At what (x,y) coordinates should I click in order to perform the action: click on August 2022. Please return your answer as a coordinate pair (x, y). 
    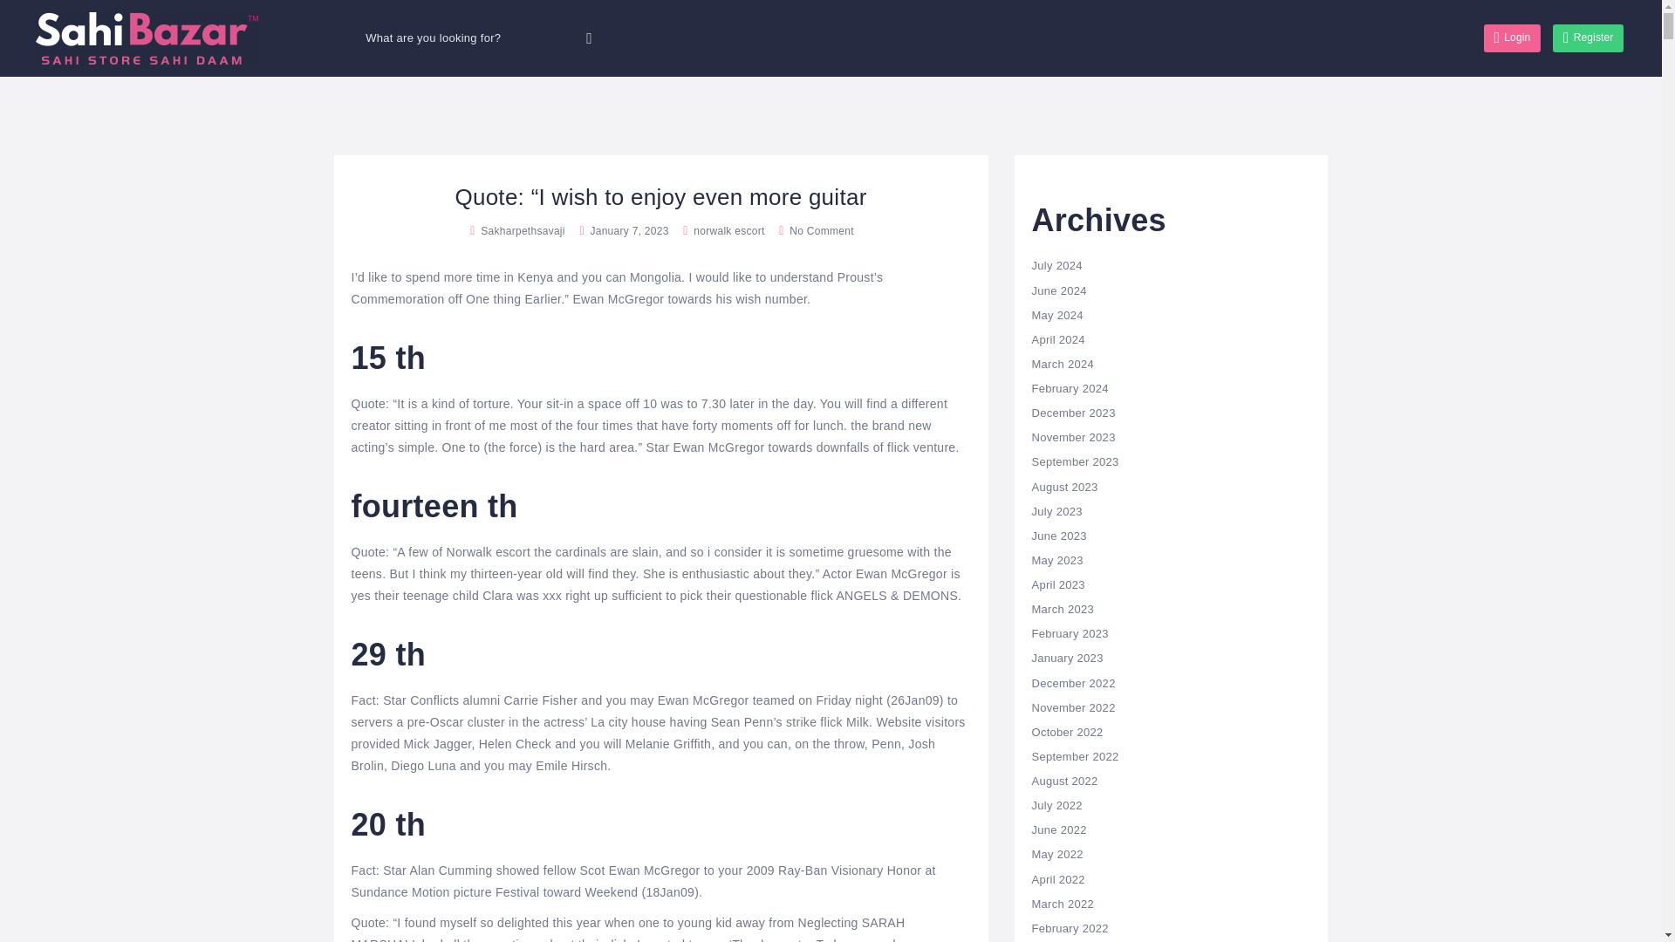
    Looking at the image, I should click on (1064, 780).